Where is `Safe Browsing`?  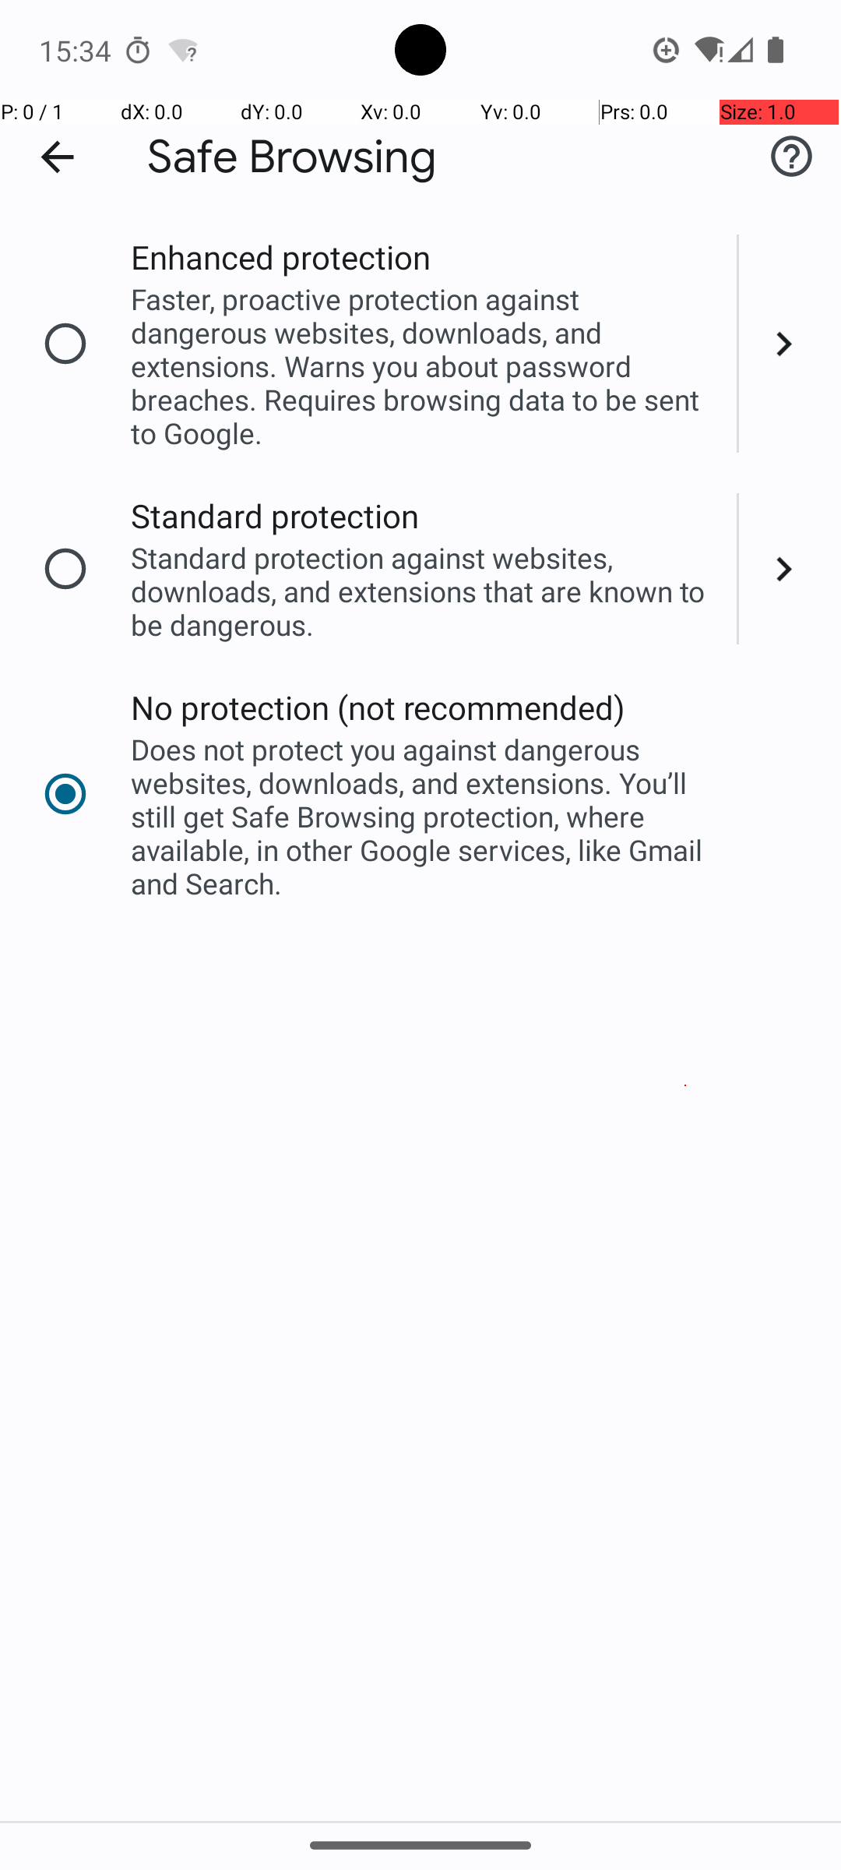 Safe Browsing is located at coordinates (292, 157).